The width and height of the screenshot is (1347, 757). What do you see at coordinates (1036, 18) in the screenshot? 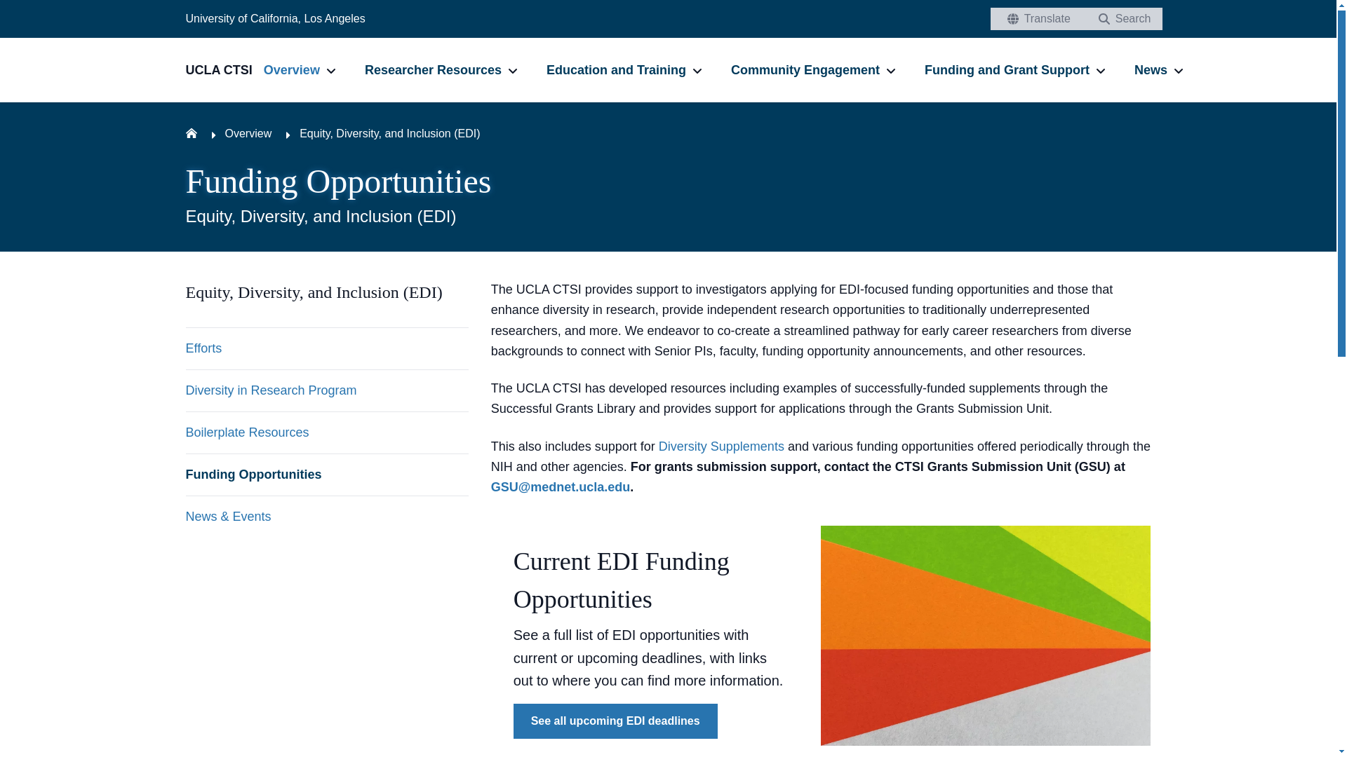
I see `Translate` at bounding box center [1036, 18].